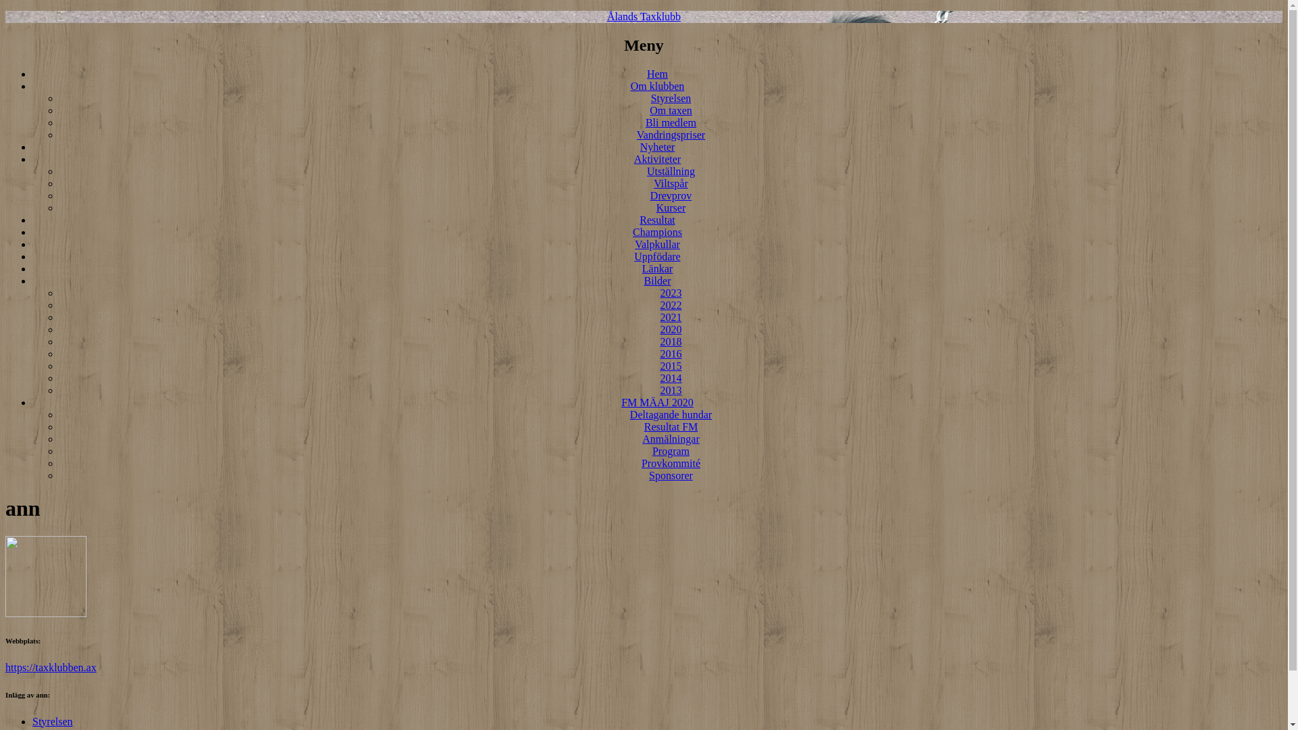 This screenshot has width=1298, height=730. What do you see at coordinates (671, 427) in the screenshot?
I see `Resultat FM` at bounding box center [671, 427].